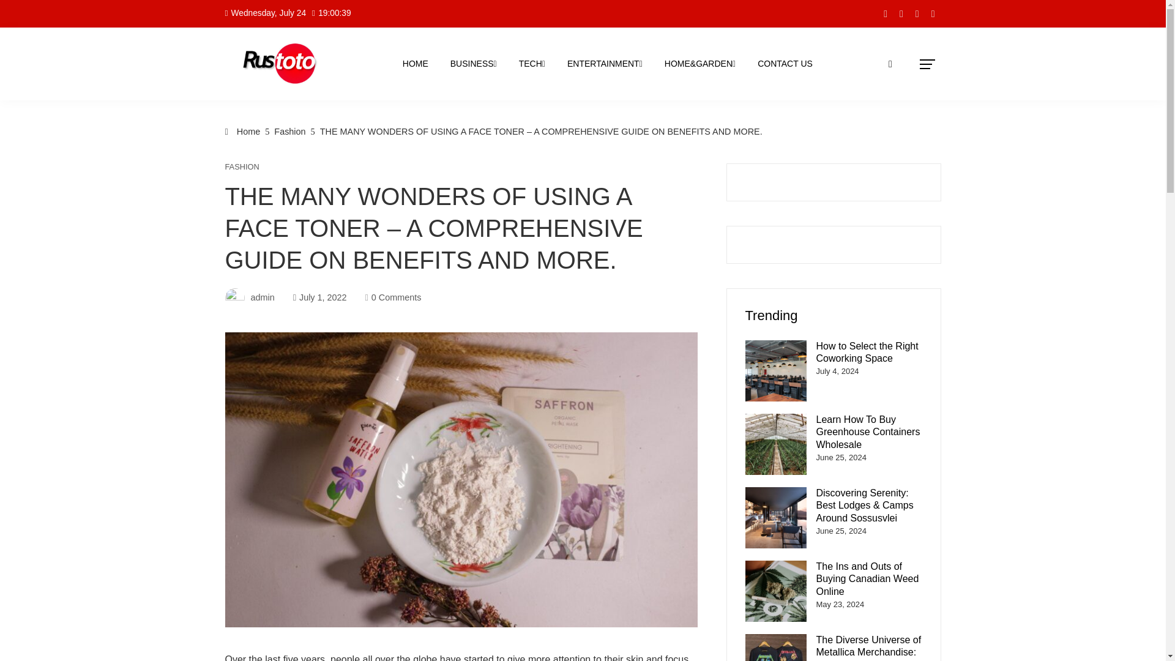  Describe the element at coordinates (532, 64) in the screenshot. I see `TECH` at that location.